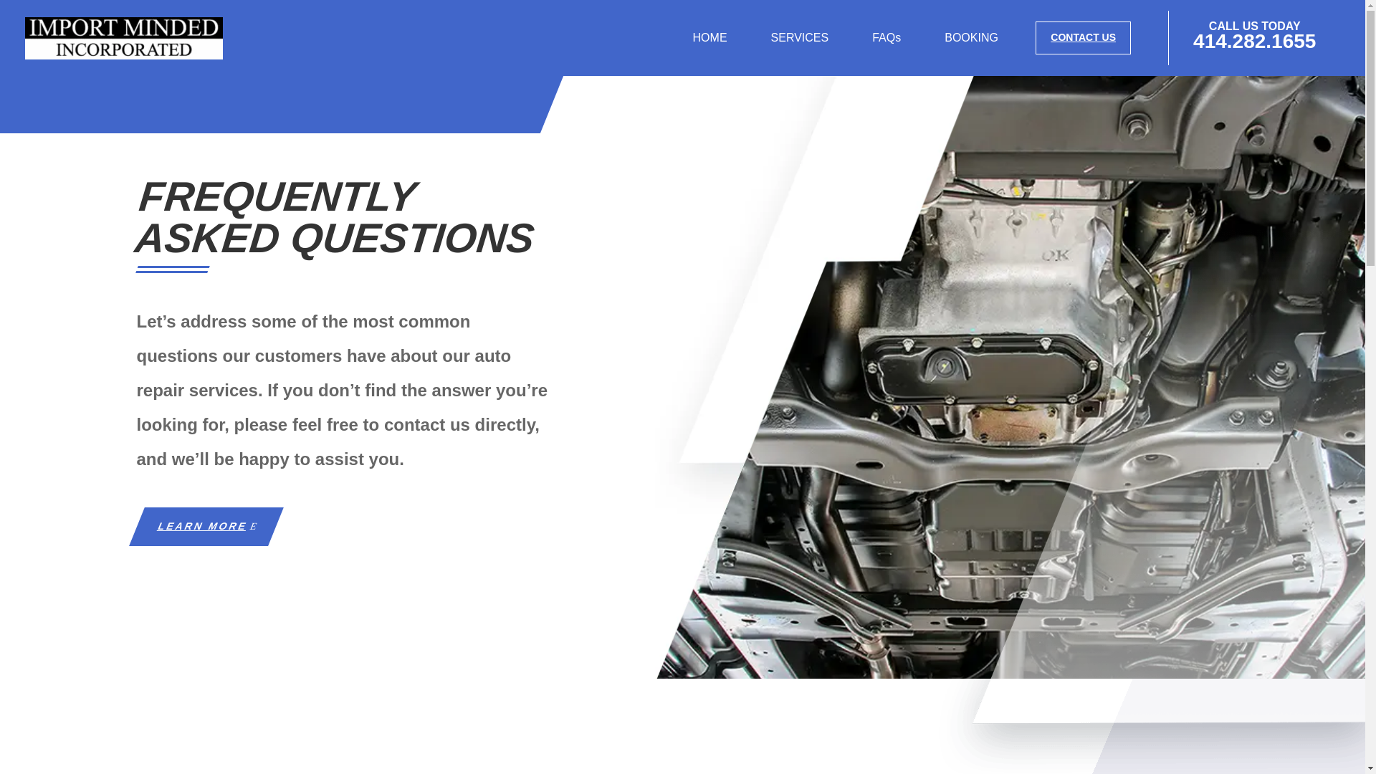  What do you see at coordinates (199, 527) in the screenshot?
I see `LEARN MORE` at bounding box center [199, 527].